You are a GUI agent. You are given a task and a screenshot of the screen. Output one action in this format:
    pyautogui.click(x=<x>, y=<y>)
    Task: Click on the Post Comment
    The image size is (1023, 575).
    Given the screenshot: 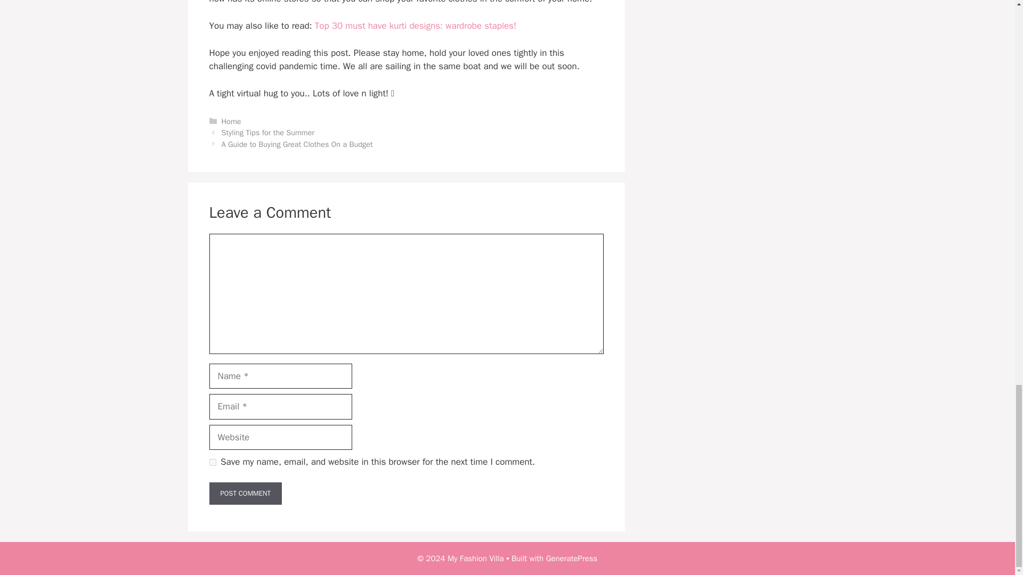 What is the action you would take?
    pyautogui.click(x=245, y=494)
    